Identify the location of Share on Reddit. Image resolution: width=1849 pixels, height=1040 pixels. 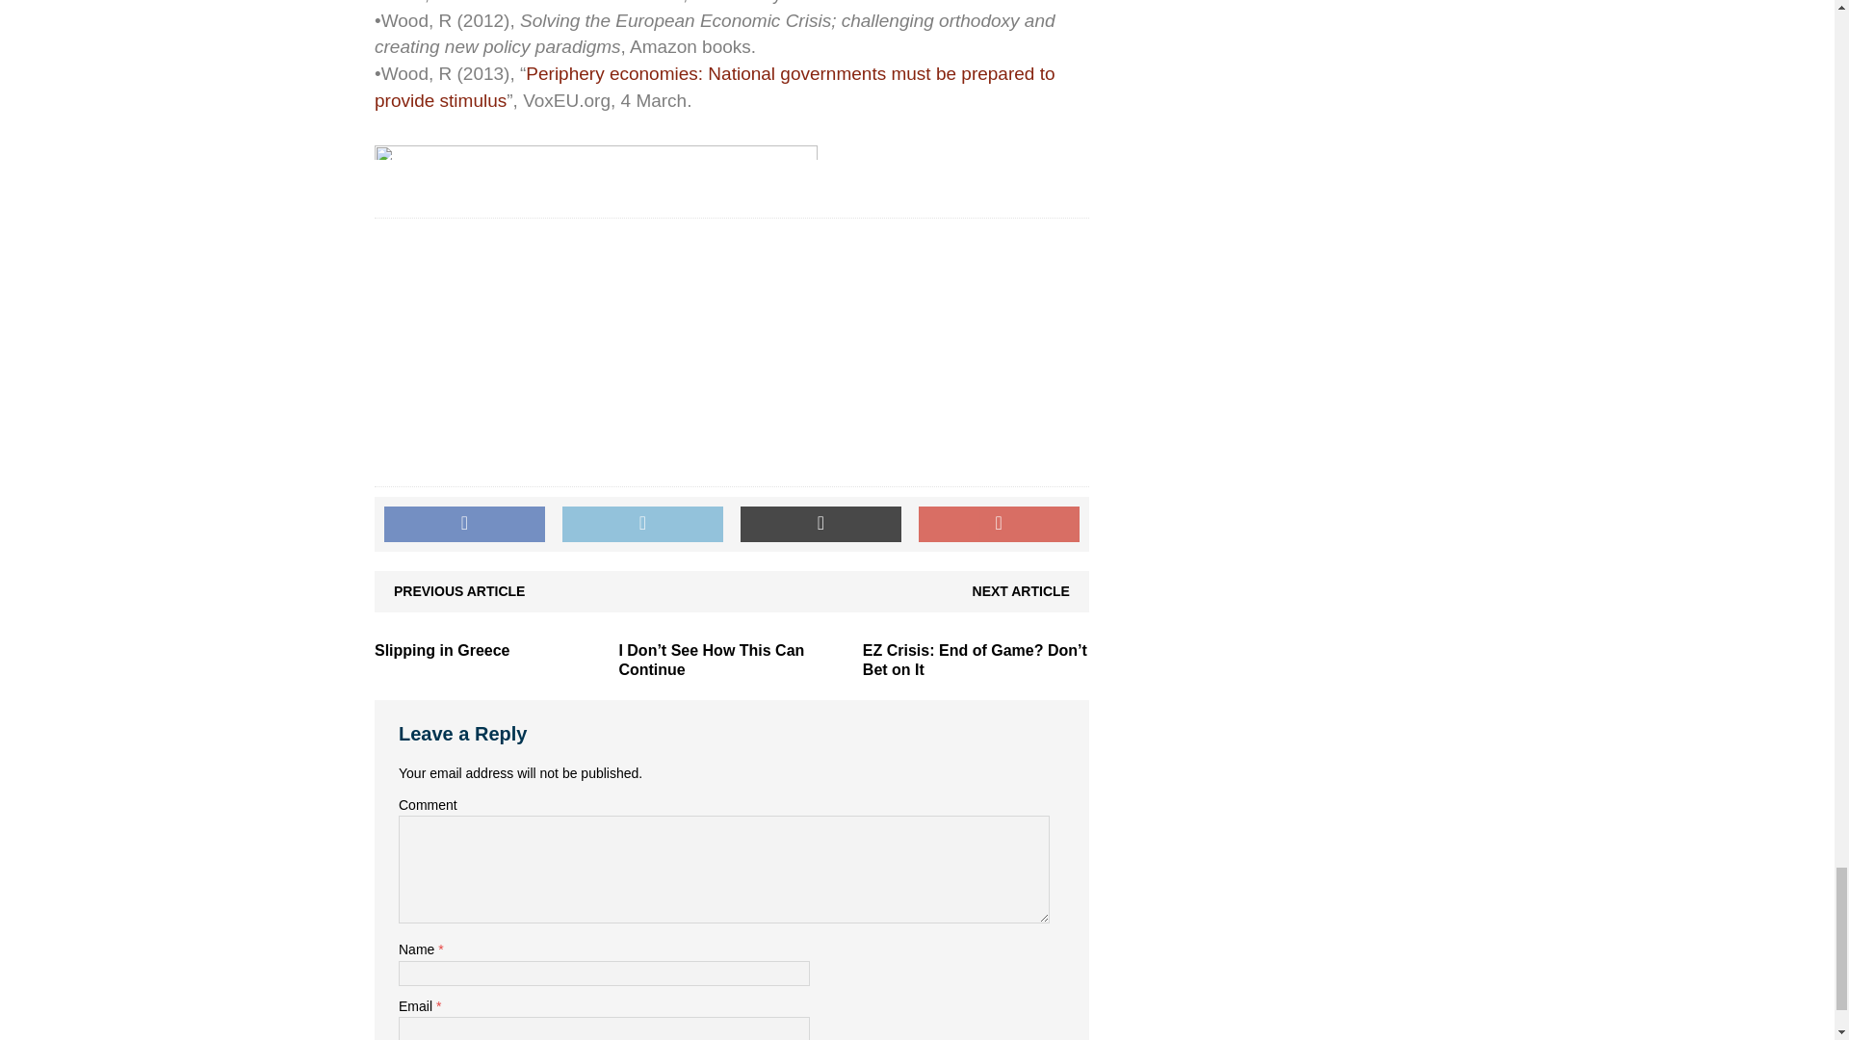
(820, 524).